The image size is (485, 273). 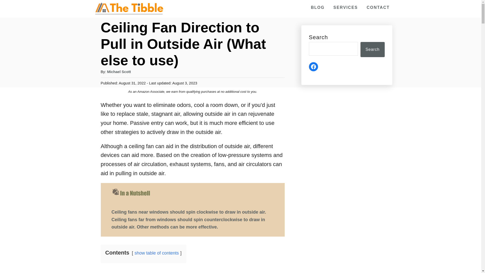 I want to click on CONTACT, so click(x=378, y=7).